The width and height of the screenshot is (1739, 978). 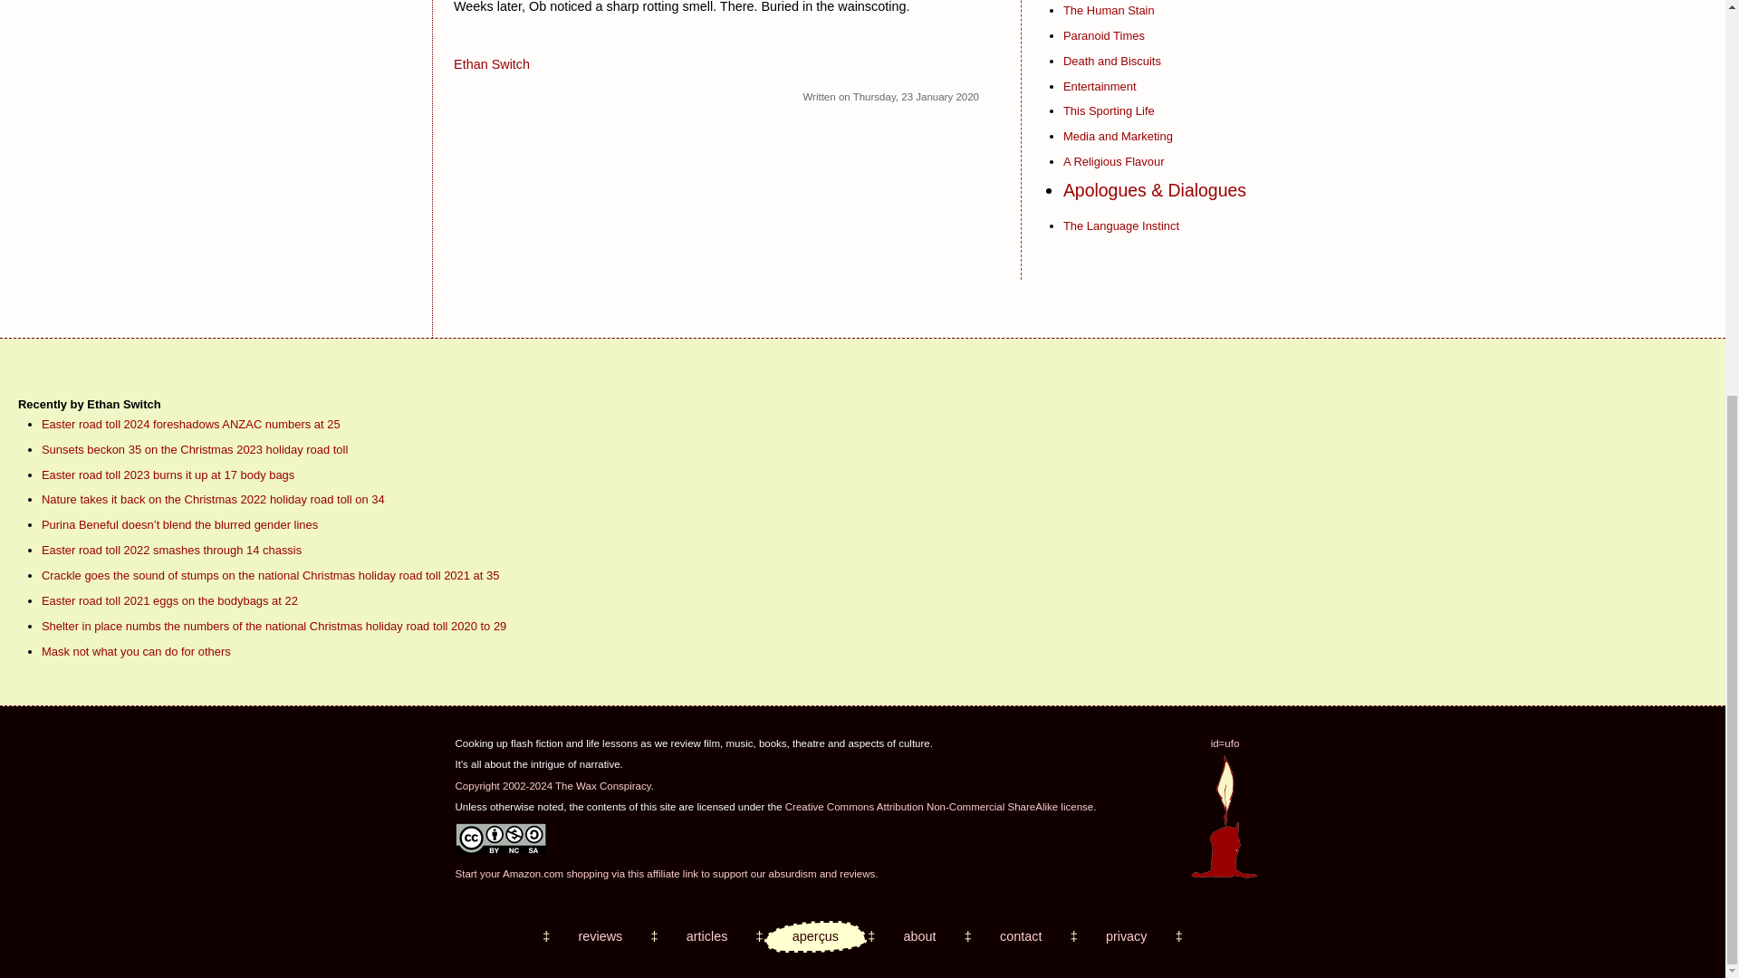 What do you see at coordinates (504, 785) in the screenshot?
I see `Copyright 2002-2024` at bounding box center [504, 785].